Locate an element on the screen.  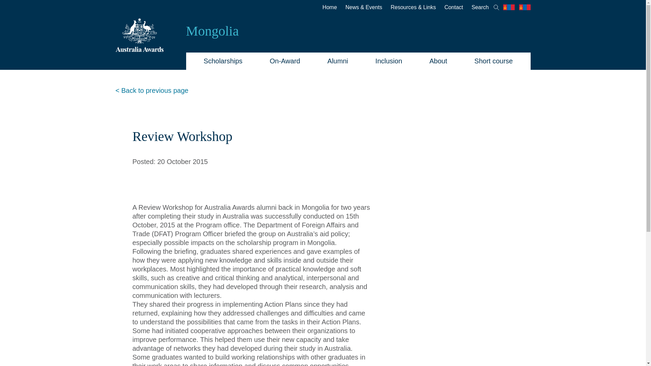
On-Award is located at coordinates (285, 61).